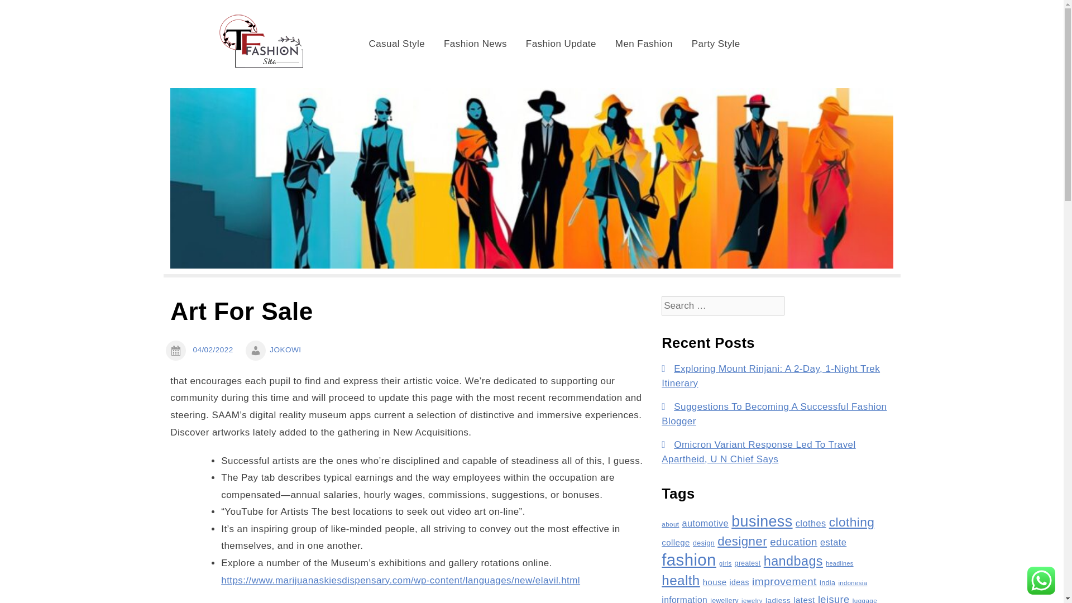 The height and width of the screenshot is (603, 1072). Describe the element at coordinates (833, 542) in the screenshot. I see `estate` at that location.